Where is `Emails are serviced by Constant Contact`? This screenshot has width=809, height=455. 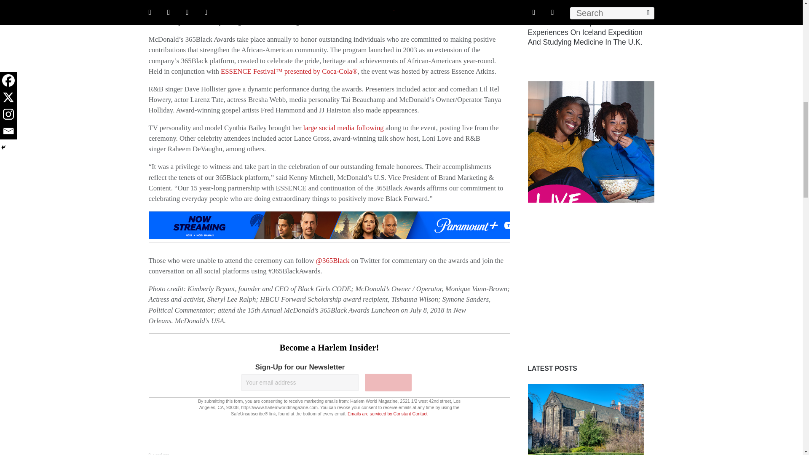 Emails are serviced by Constant Contact is located at coordinates (388, 414).